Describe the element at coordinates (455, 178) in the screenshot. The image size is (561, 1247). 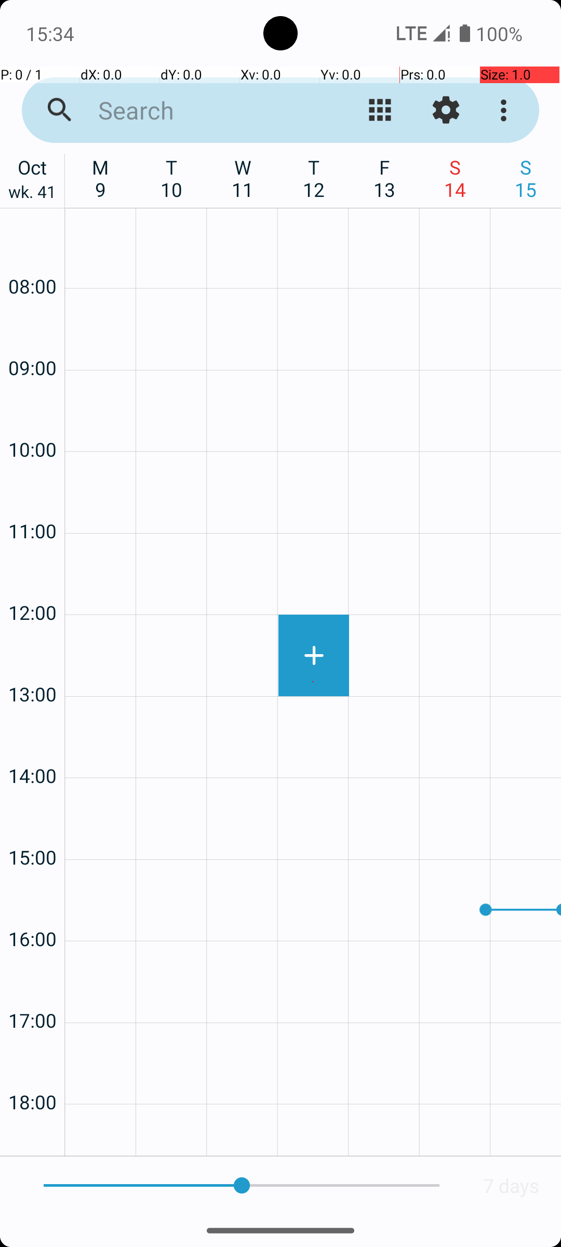
I see `S
14` at that location.